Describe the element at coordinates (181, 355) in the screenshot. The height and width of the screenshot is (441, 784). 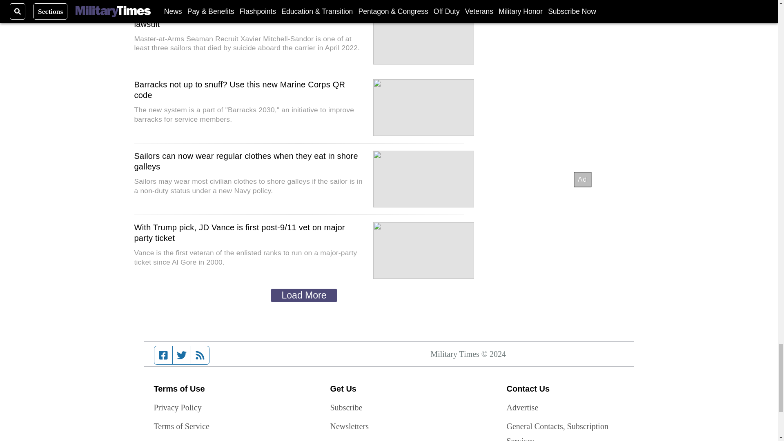
I see `Twitter feed` at that location.